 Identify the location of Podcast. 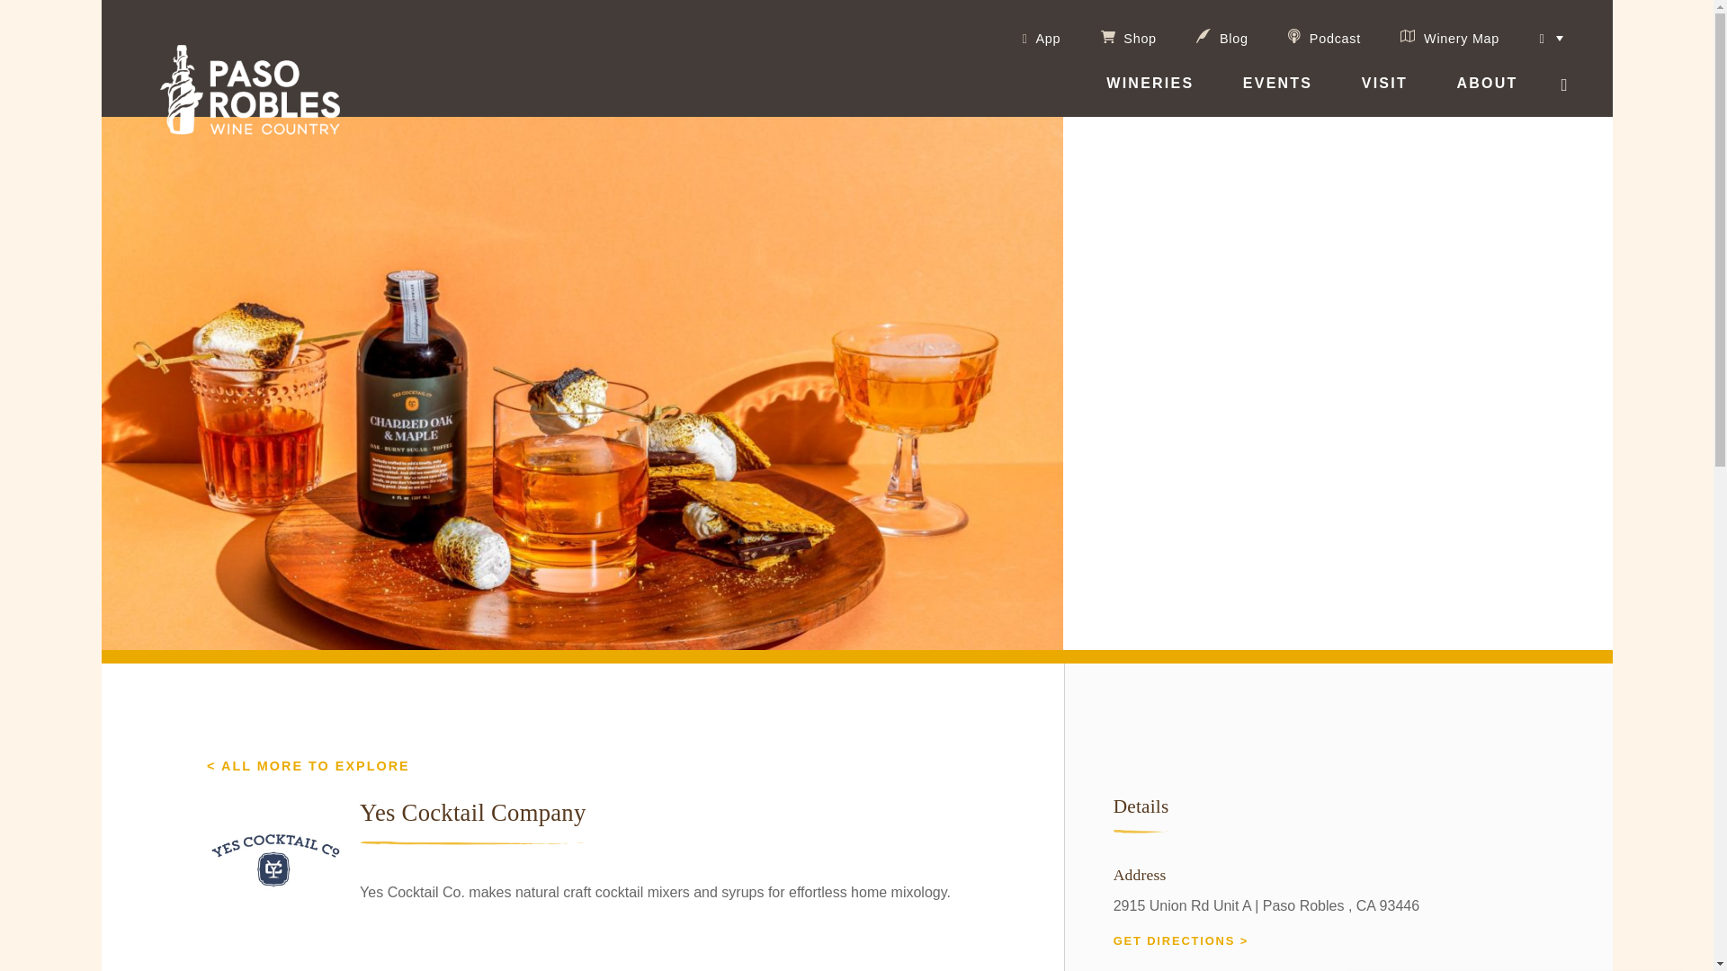
(1324, 36).